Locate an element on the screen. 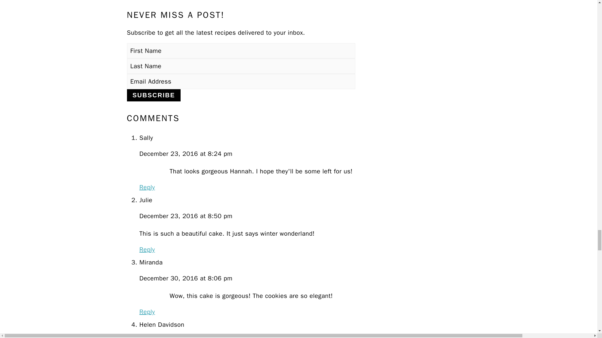 The height and width of the screenshot is (338, 602). Subscribe is located at coordinates (154, 95).